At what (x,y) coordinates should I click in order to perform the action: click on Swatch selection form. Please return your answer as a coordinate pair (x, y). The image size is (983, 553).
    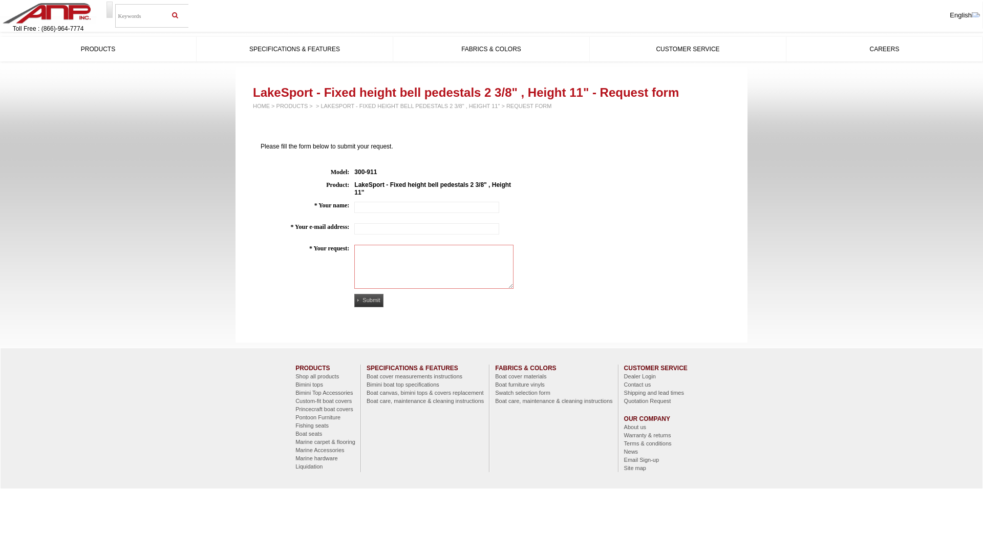
    Looking at the image, I should click on (554, 392).